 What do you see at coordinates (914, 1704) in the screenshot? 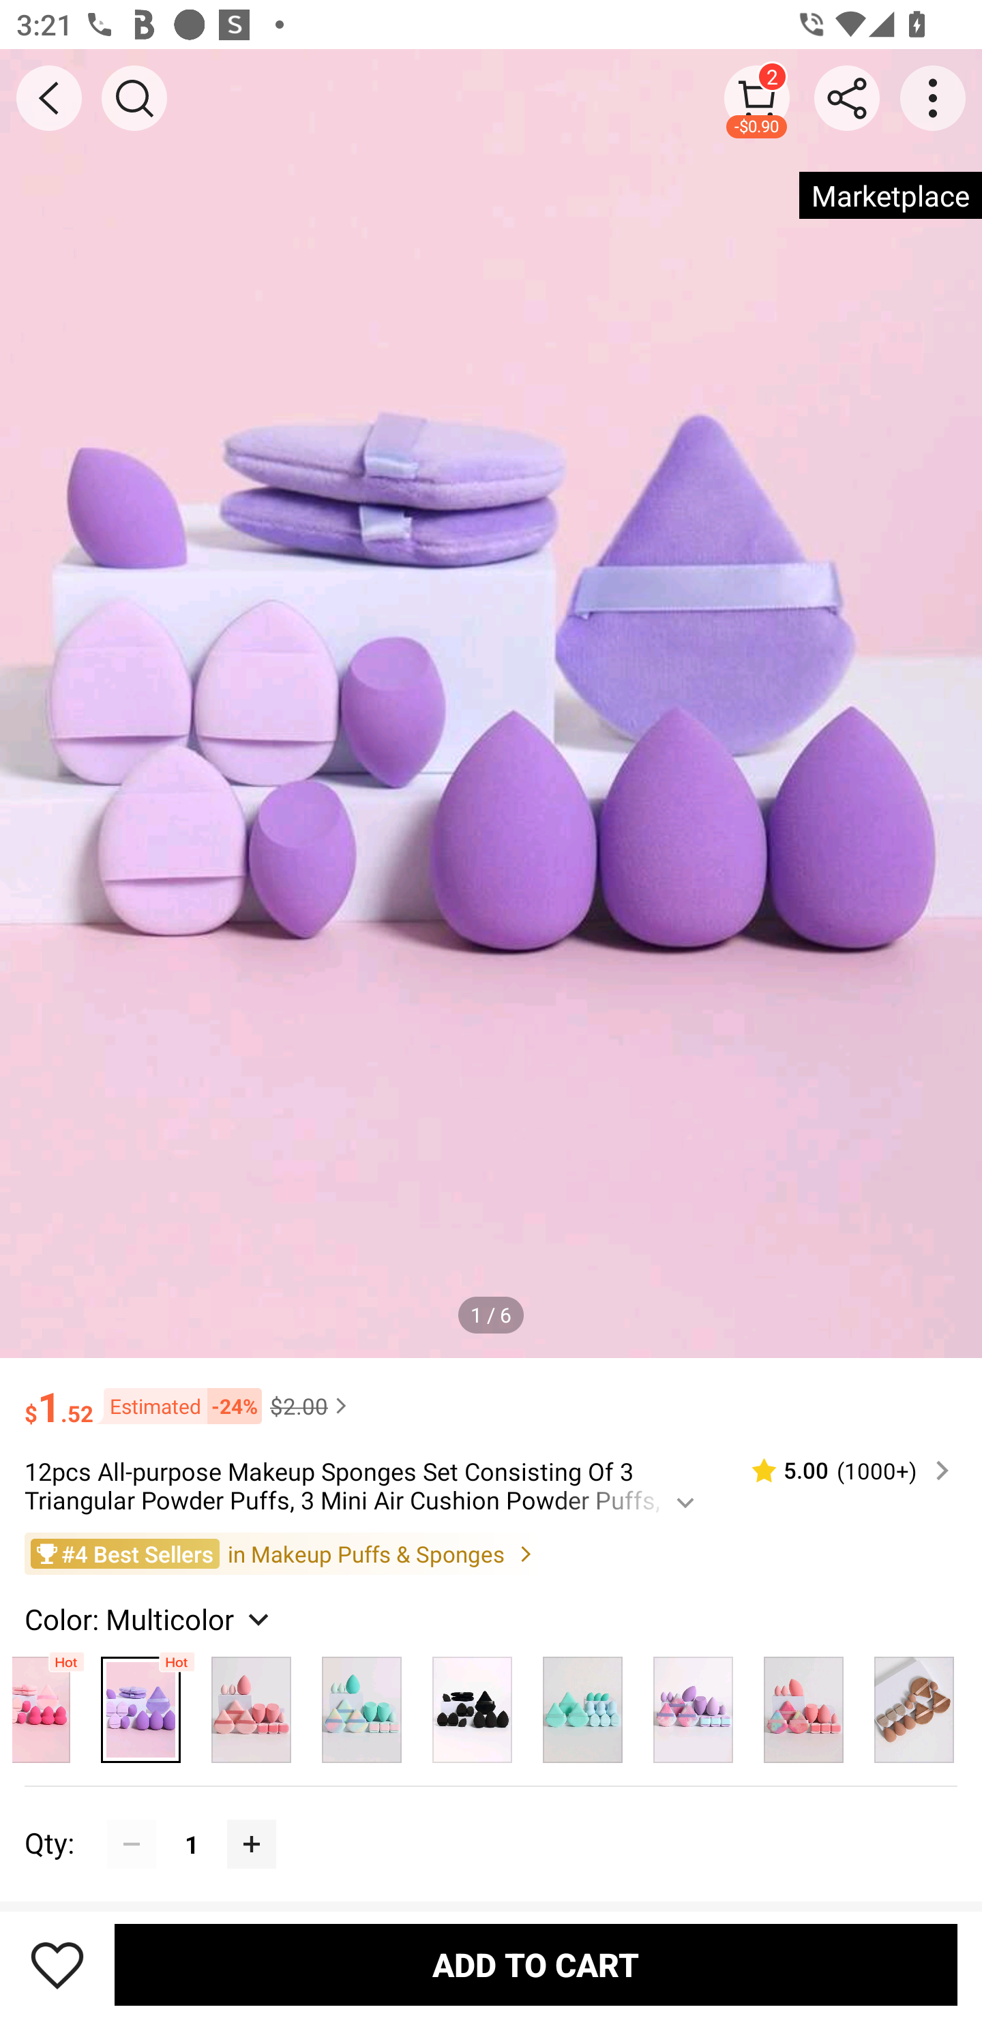
I see `Multicolor` at bounding box center [914, 1704].